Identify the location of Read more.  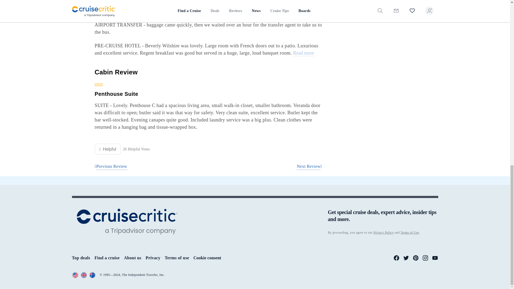
(304, 53).